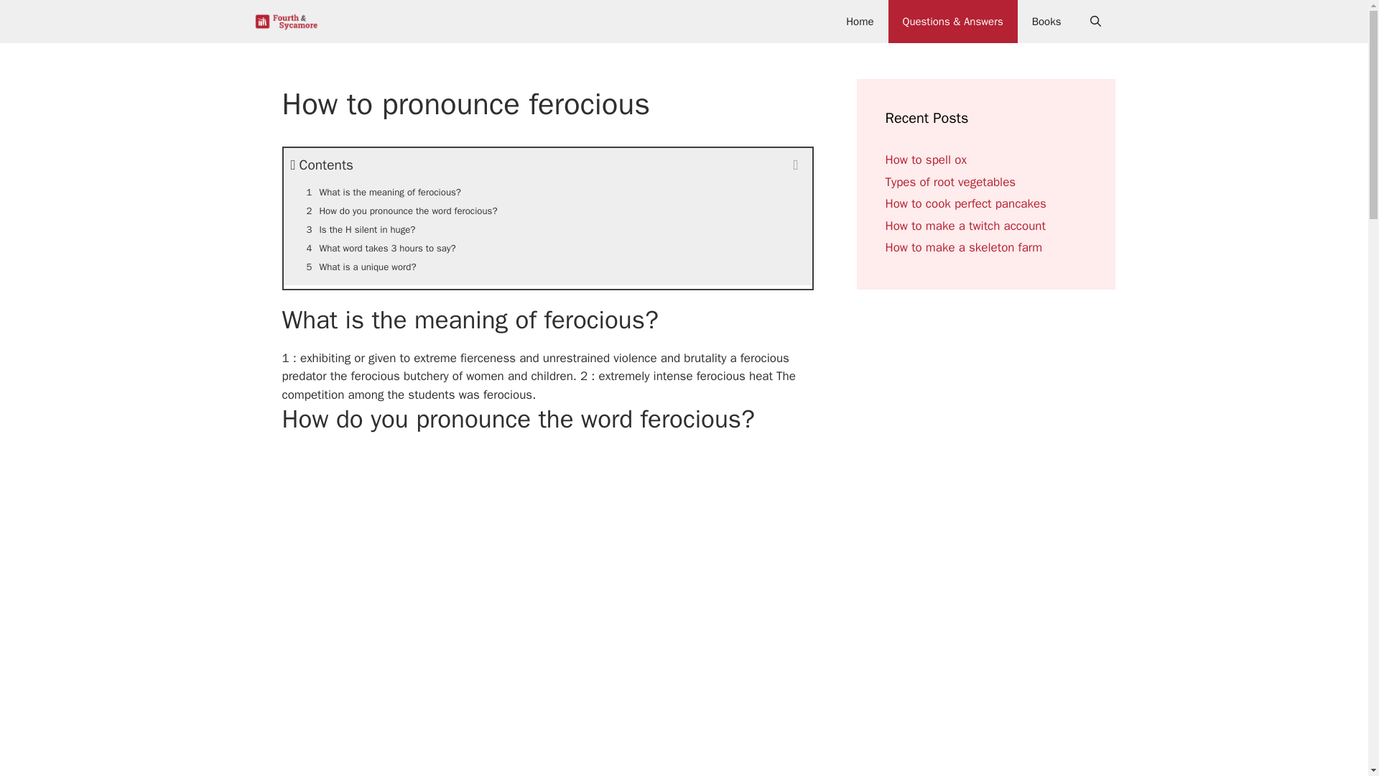  I want to click on What is a unique word?, so click(547, 267).